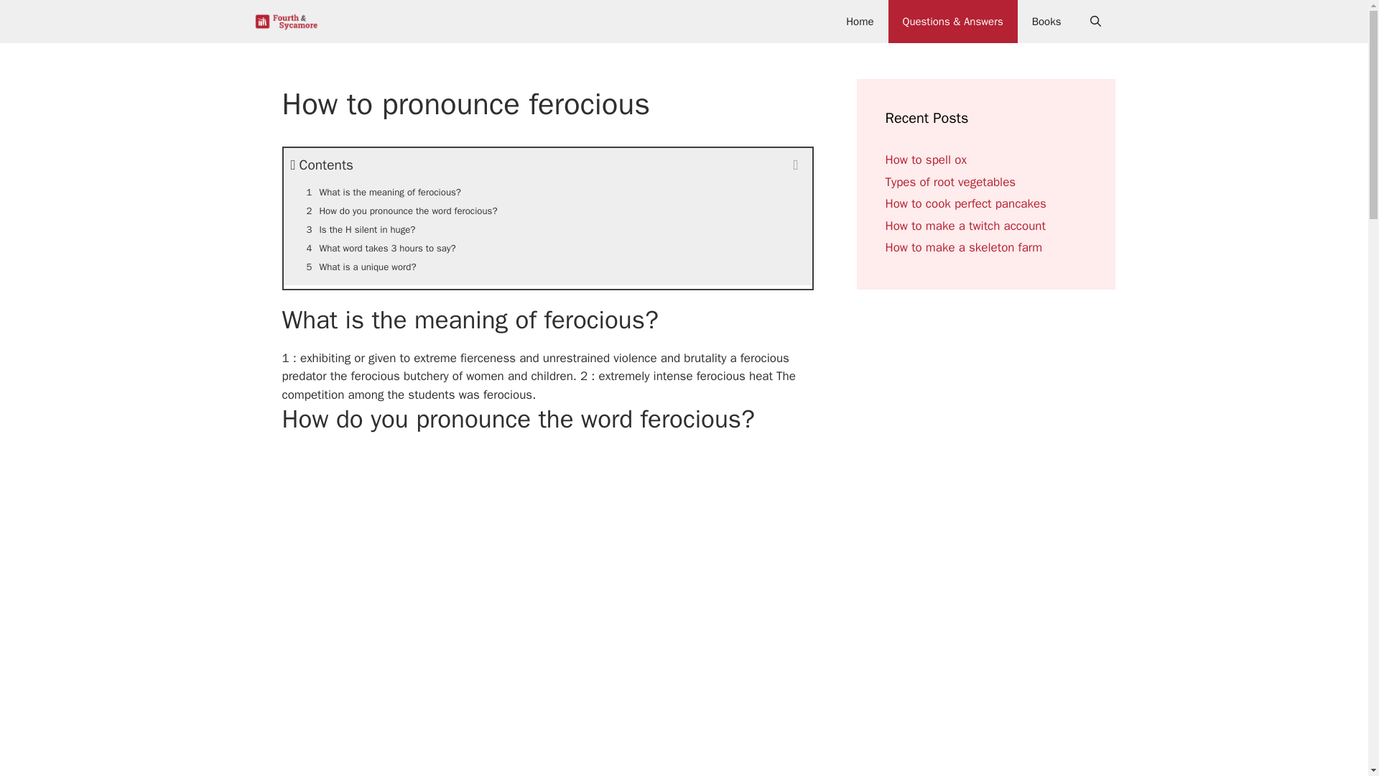  I want to click on What is a unique word?, so click(547, 267).